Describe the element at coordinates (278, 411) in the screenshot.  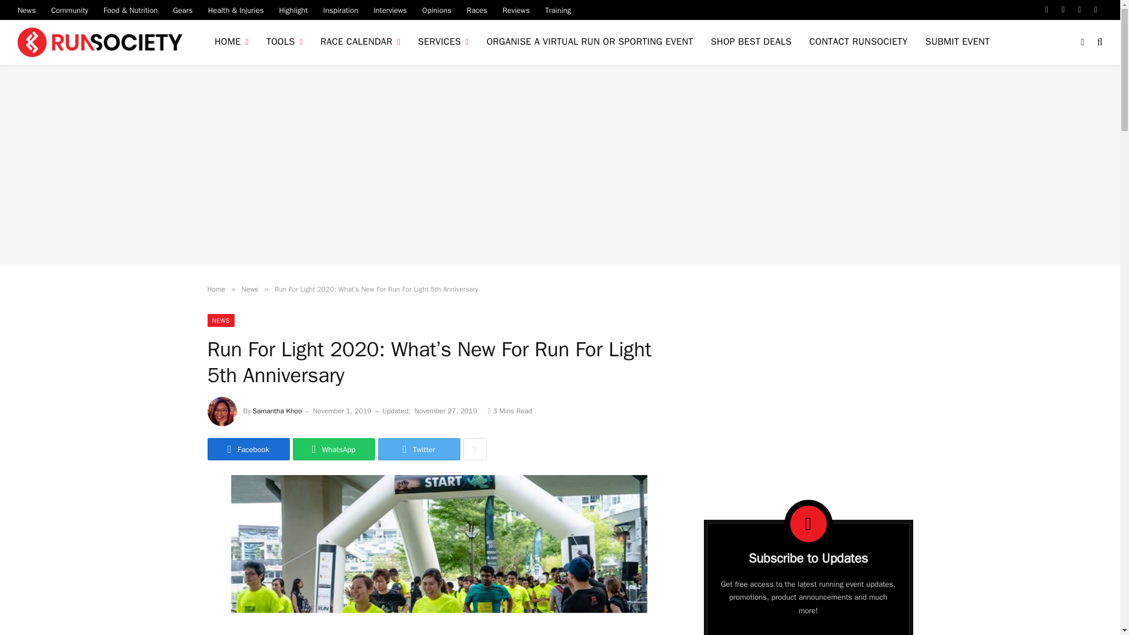
I see `Posts by Samantha Khoo` at that location.